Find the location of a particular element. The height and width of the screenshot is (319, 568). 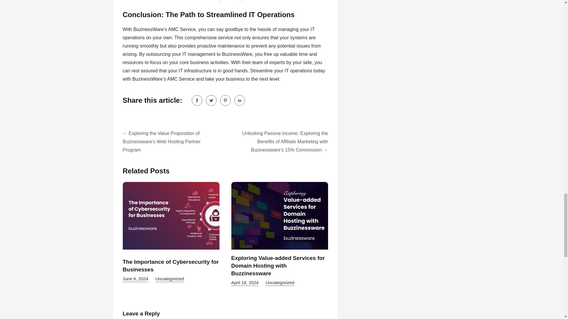

Uncategorized is located at coordinates (170, 279).